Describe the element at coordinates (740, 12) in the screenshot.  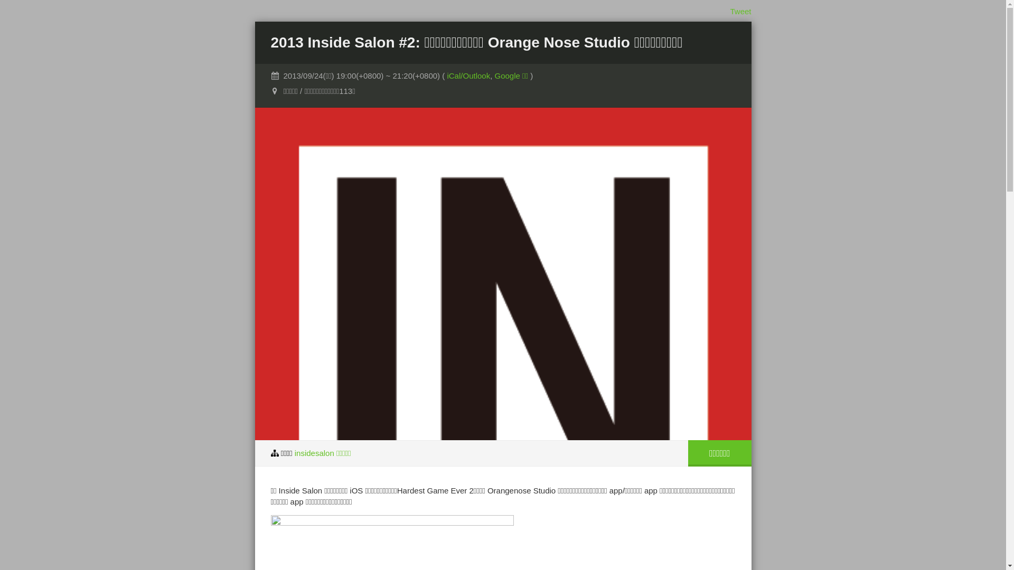
I see `Tweet` at that location.